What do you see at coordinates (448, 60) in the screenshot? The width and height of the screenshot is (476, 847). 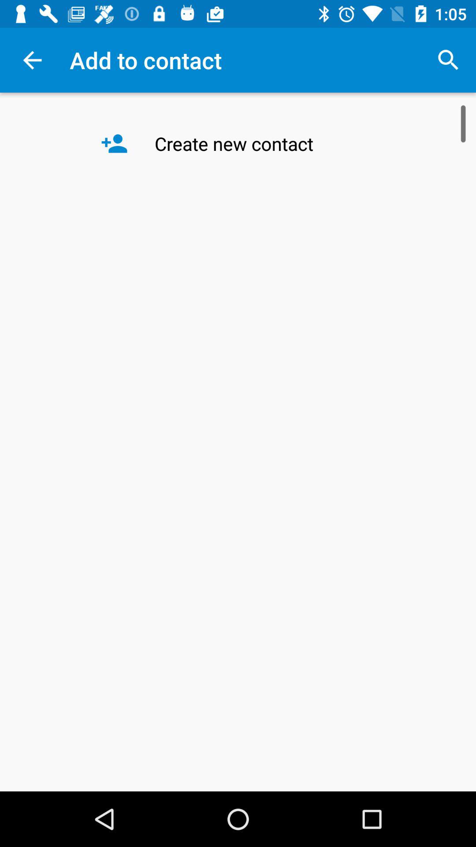 I see `press icon above create new contact icon` at bounding box center [448, 60].